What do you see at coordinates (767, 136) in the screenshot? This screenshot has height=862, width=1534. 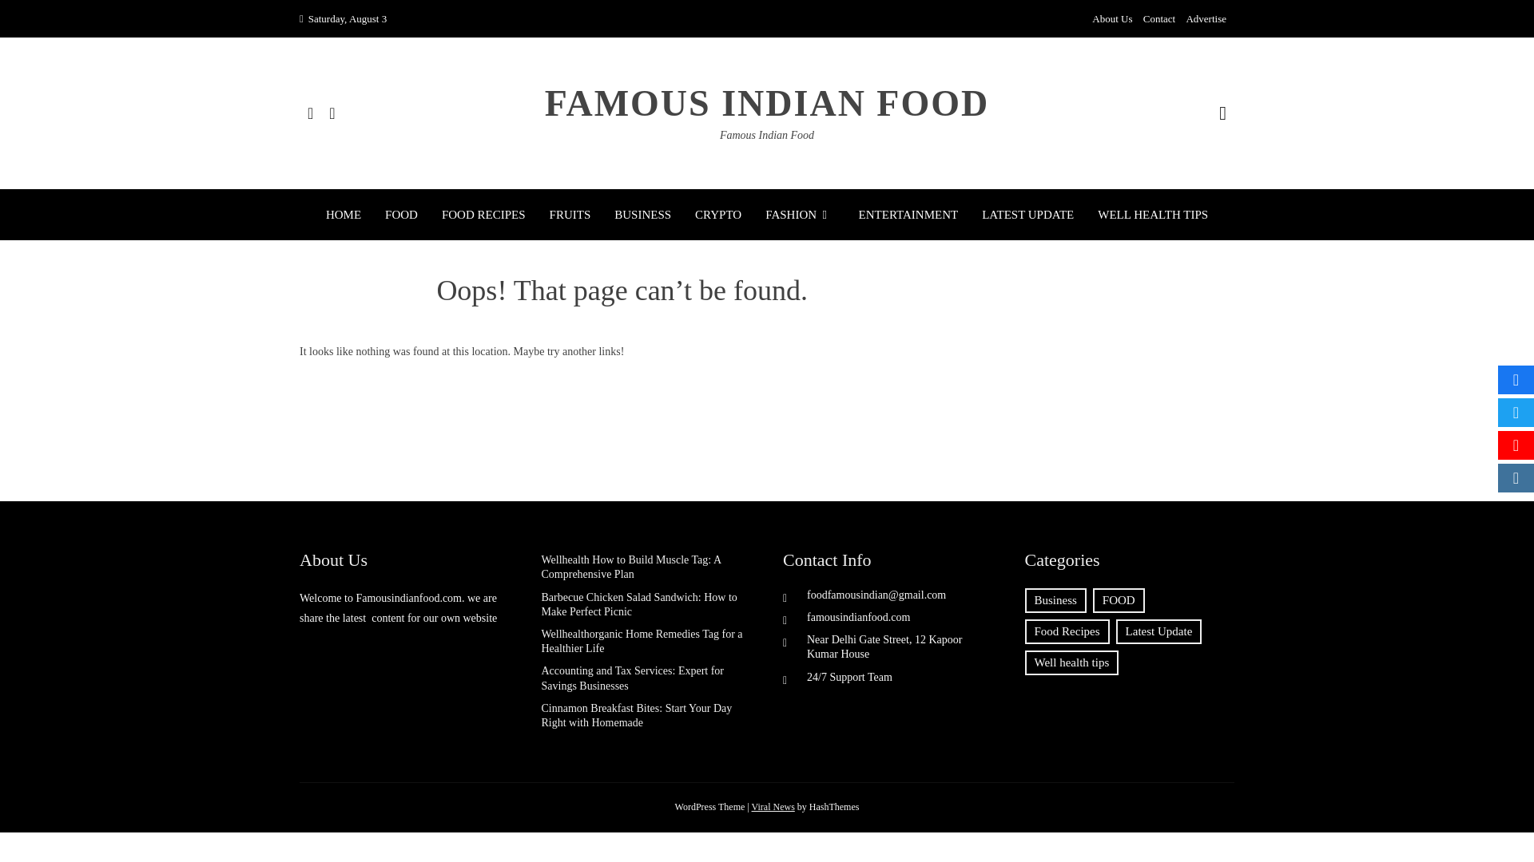 I see `Famous Indian Food` at bounding box center [767, 136].